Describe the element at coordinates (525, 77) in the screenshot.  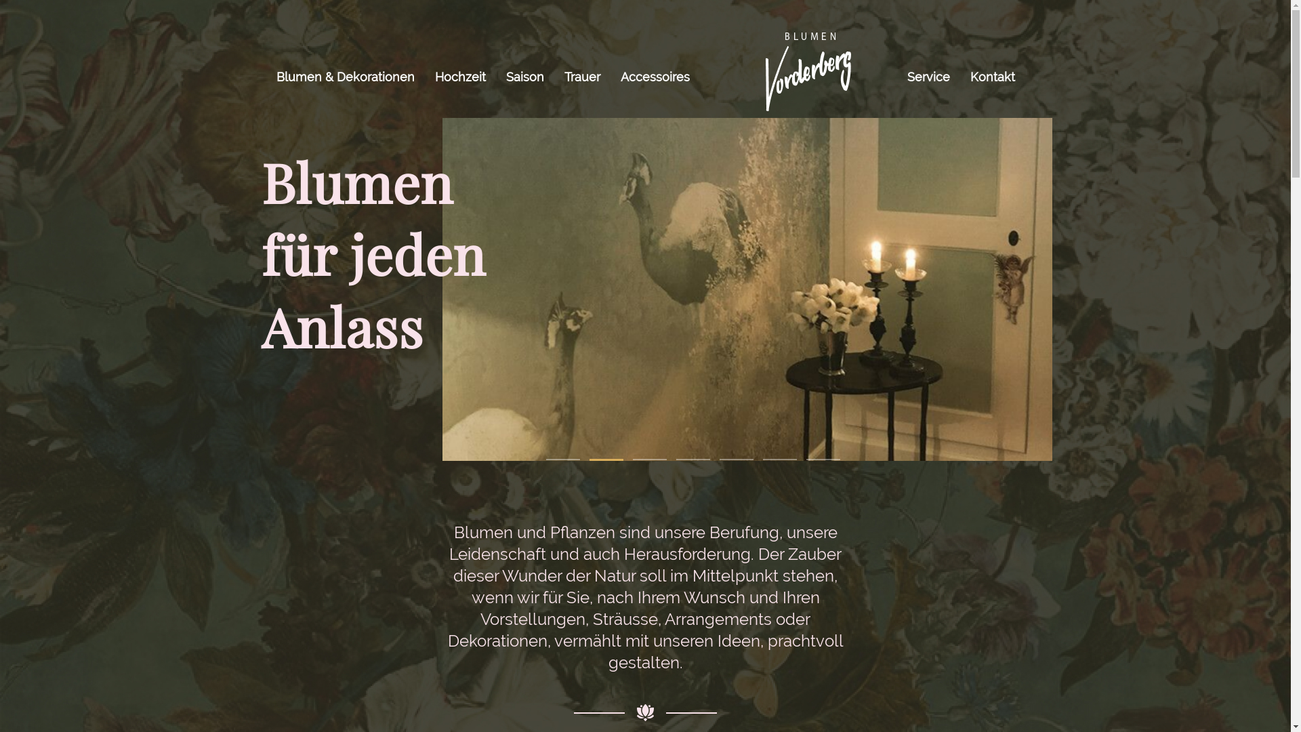
I see `Saison` at that location.